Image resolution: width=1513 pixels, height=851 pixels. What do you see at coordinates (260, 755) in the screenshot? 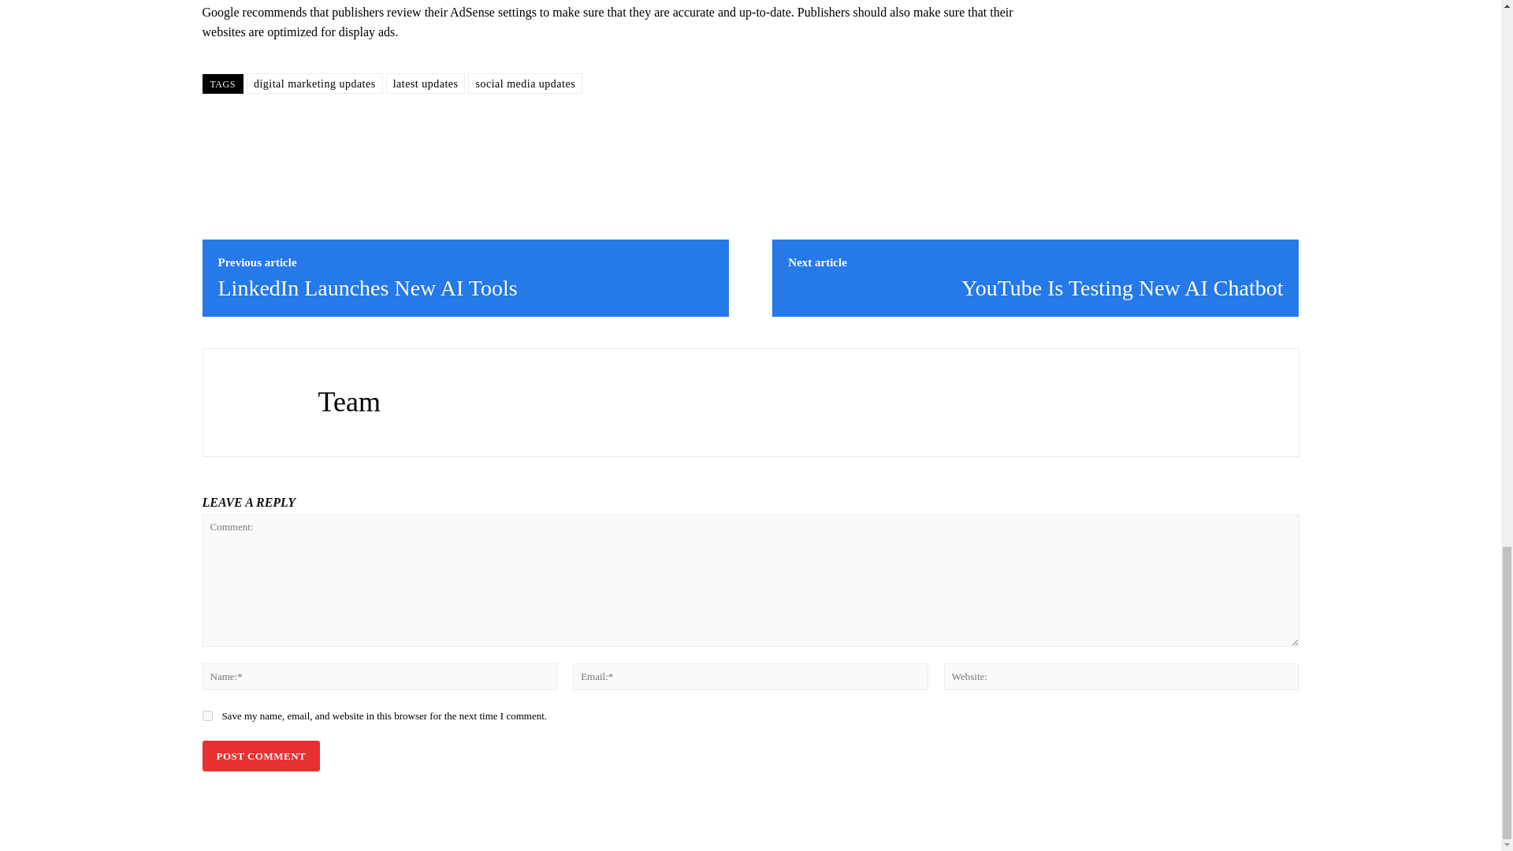
I see `Post Comment` at bounding box center [260, 755].